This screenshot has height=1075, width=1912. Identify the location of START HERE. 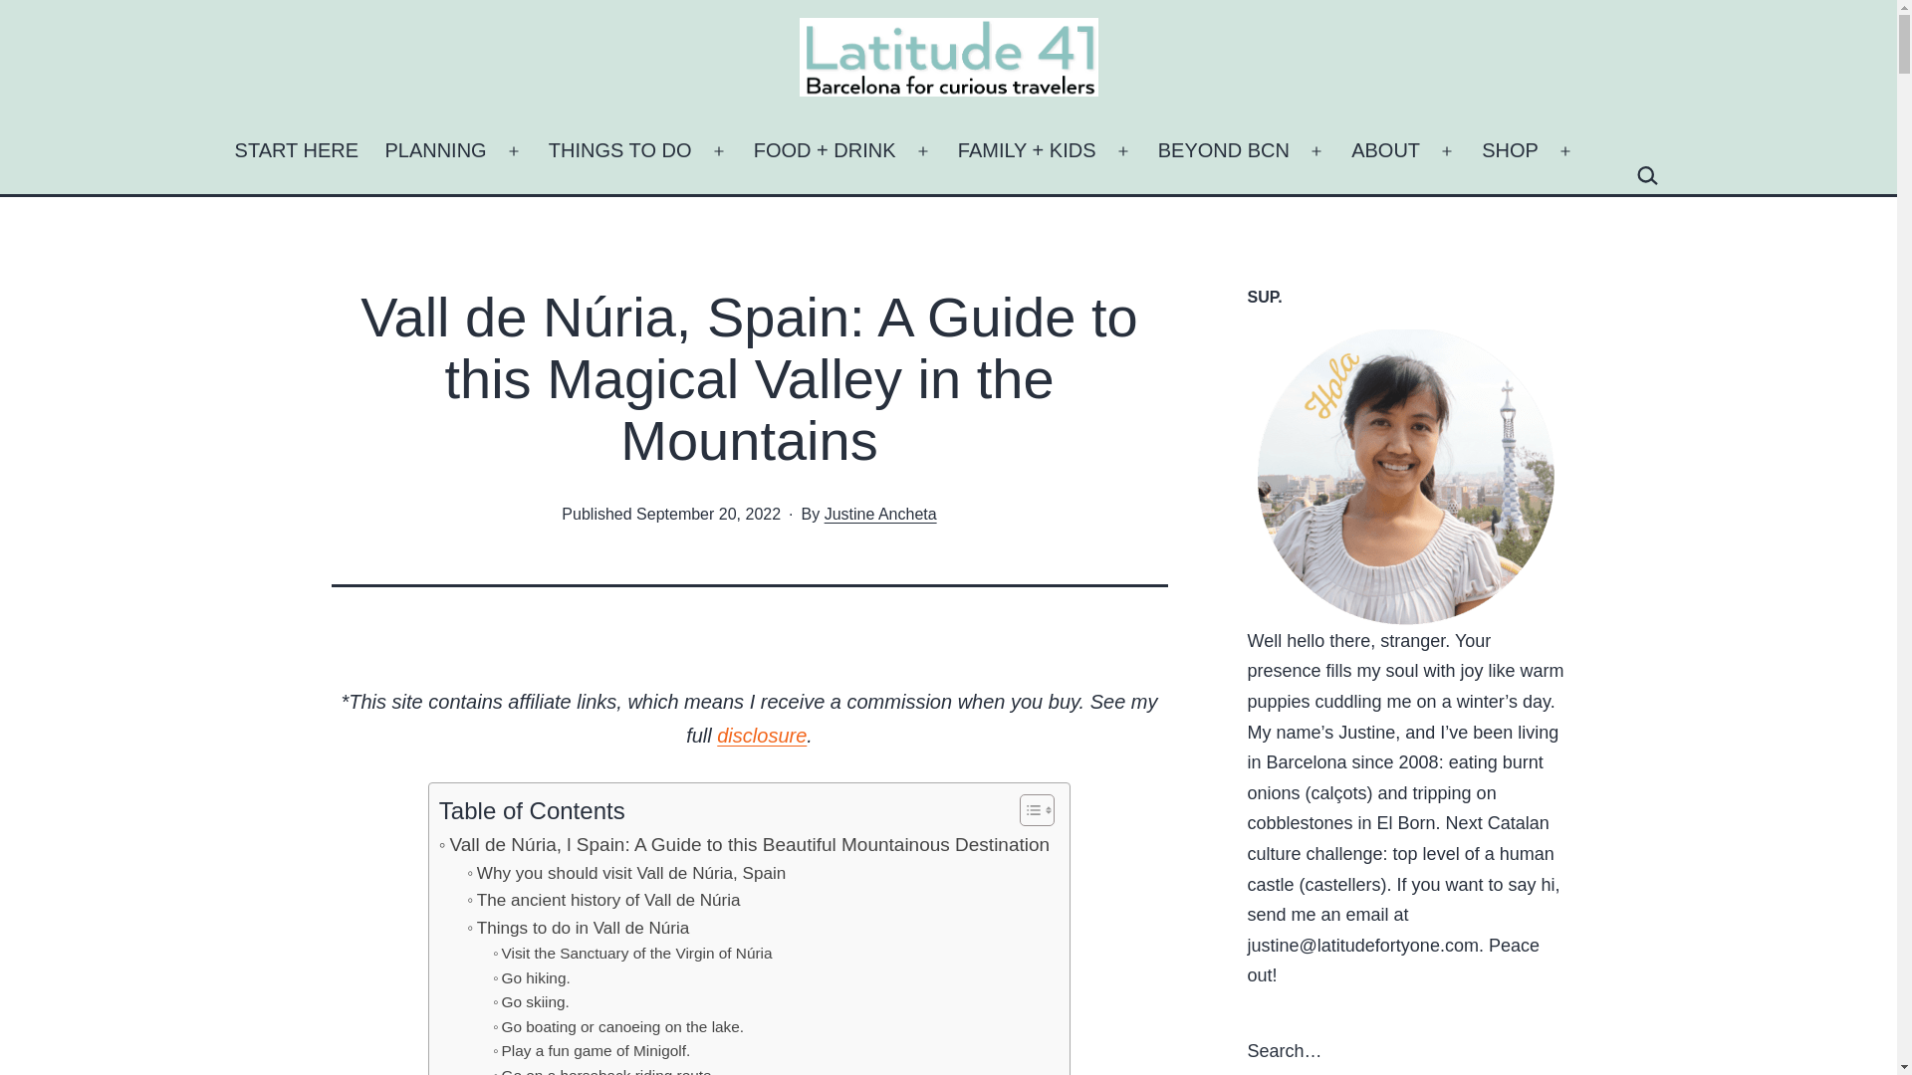
(296, 151).